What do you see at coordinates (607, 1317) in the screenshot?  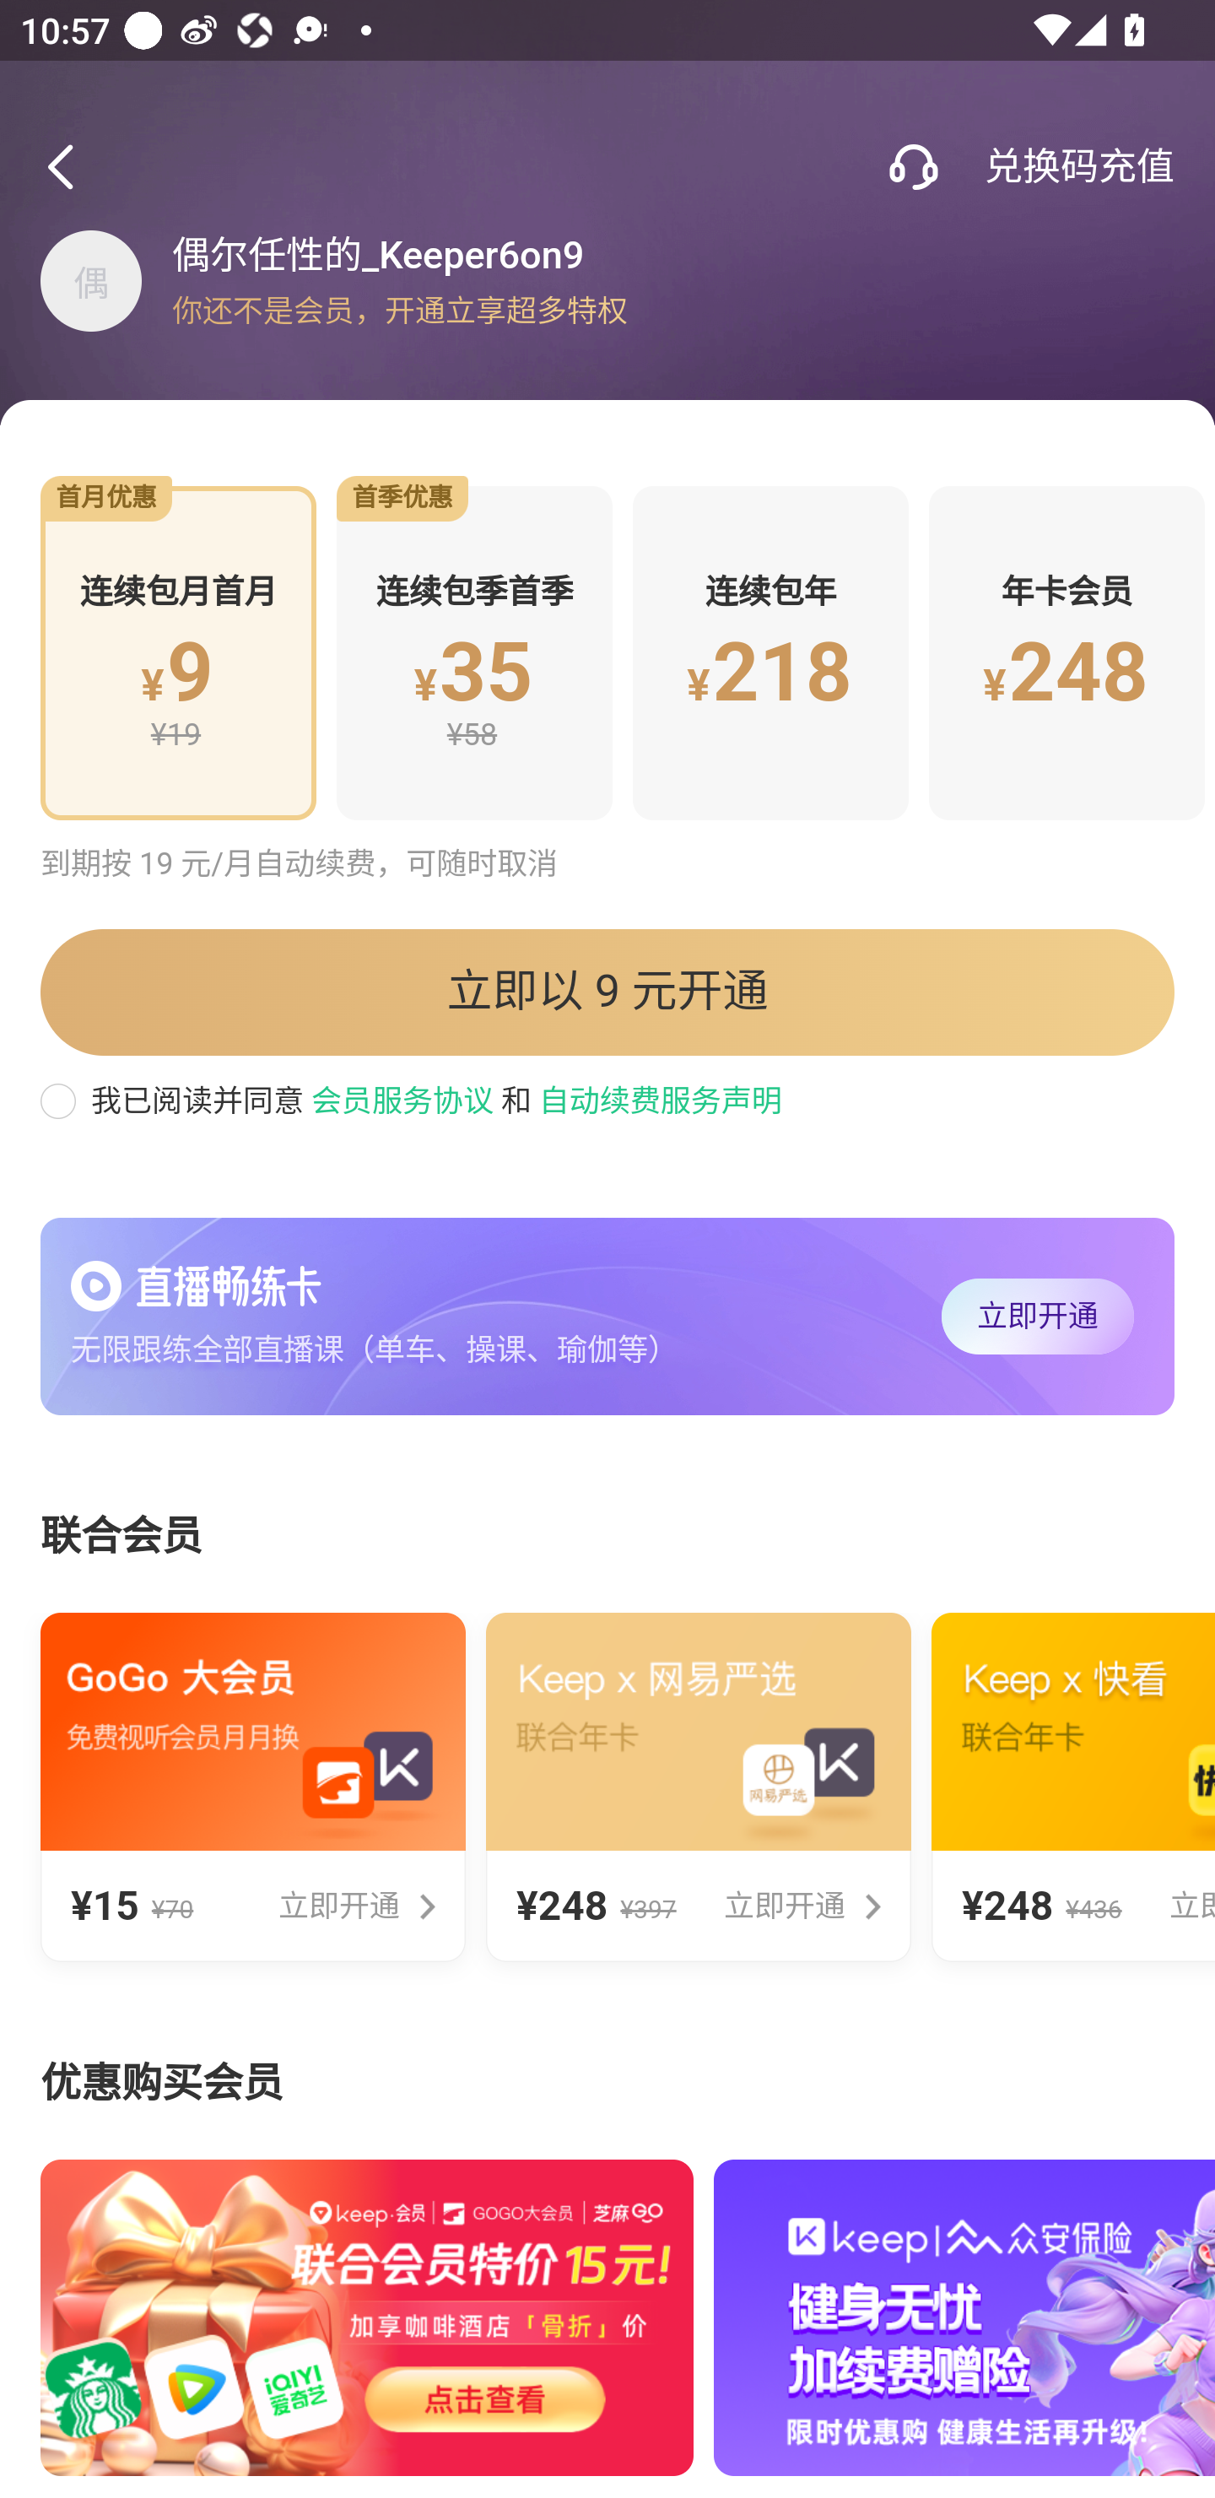 I see `1 无限跟练全部直播课（单车、操课、瑜伽等） 立即开通` at bounding box center [607, 1317].